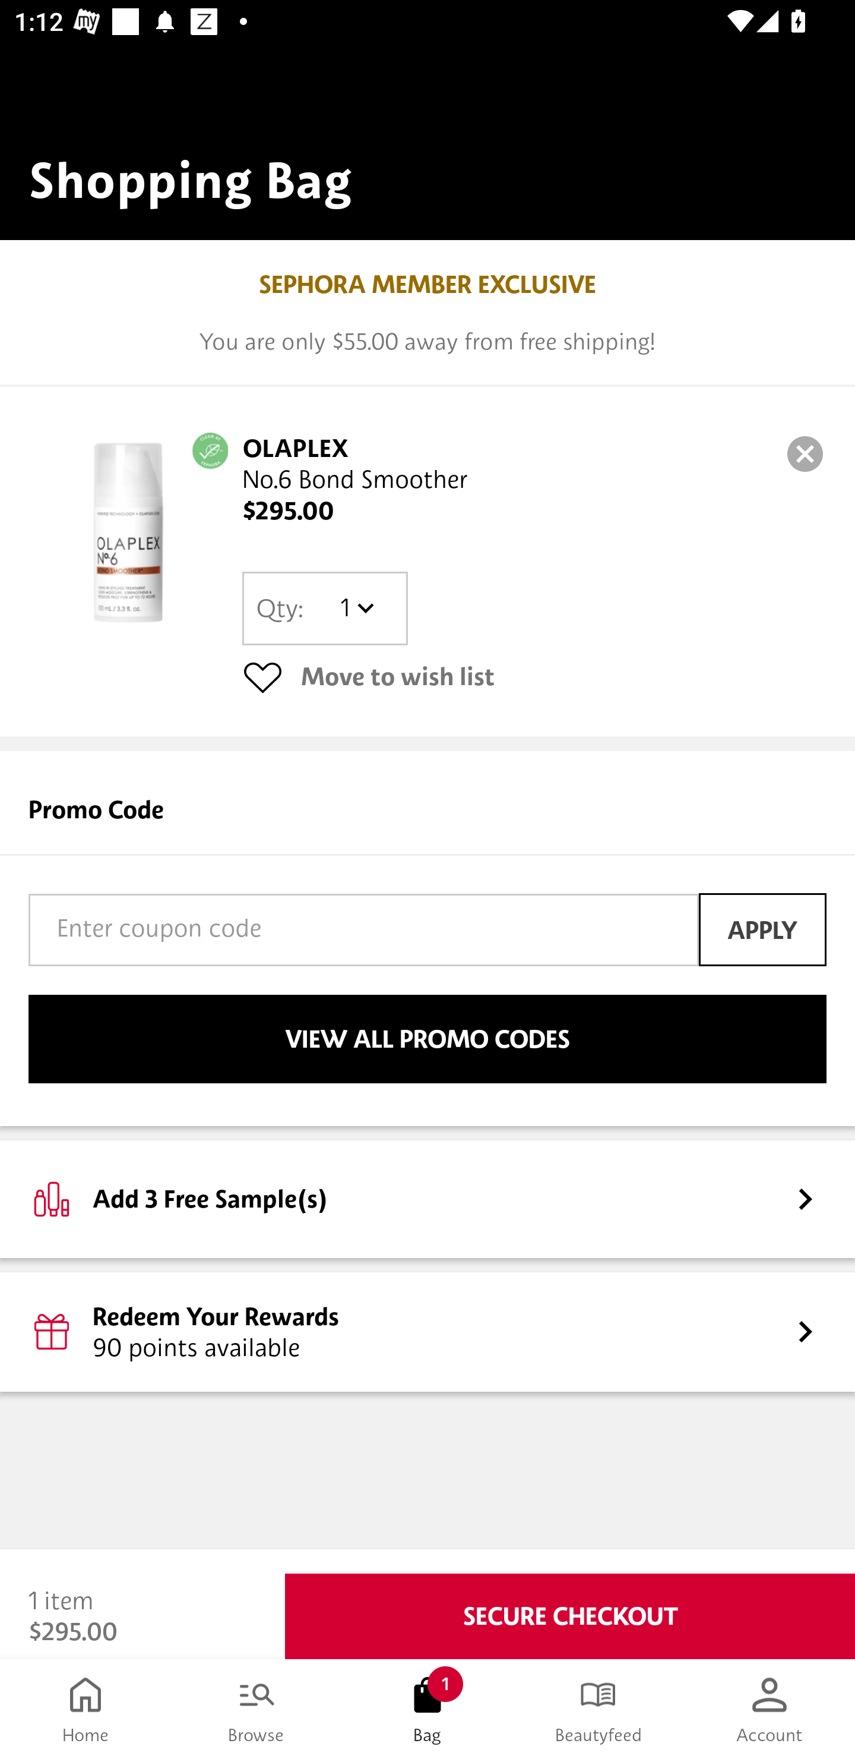 The image size is (855, 1759). I want to click on Account, so click(769, 1709).